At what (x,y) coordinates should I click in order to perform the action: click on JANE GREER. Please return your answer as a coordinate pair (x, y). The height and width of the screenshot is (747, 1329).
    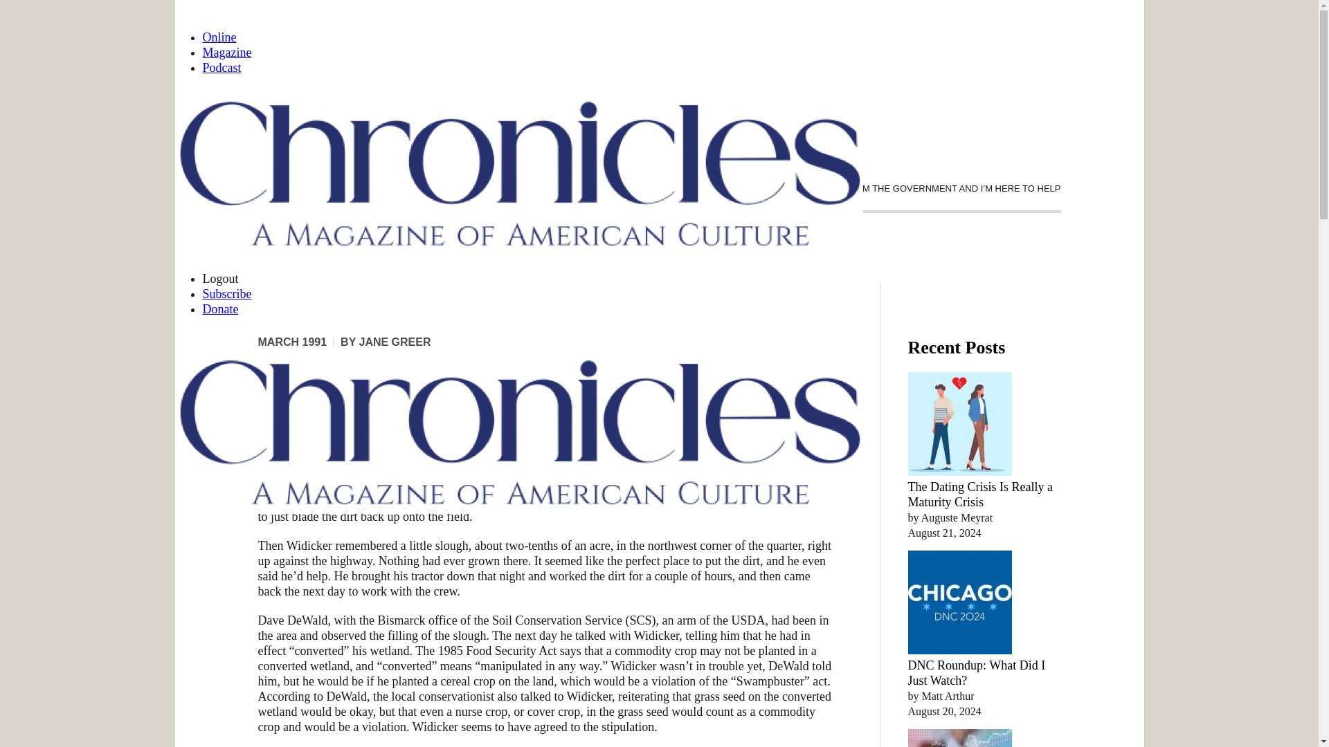
    Looking at the image, I should click on (395, 342).